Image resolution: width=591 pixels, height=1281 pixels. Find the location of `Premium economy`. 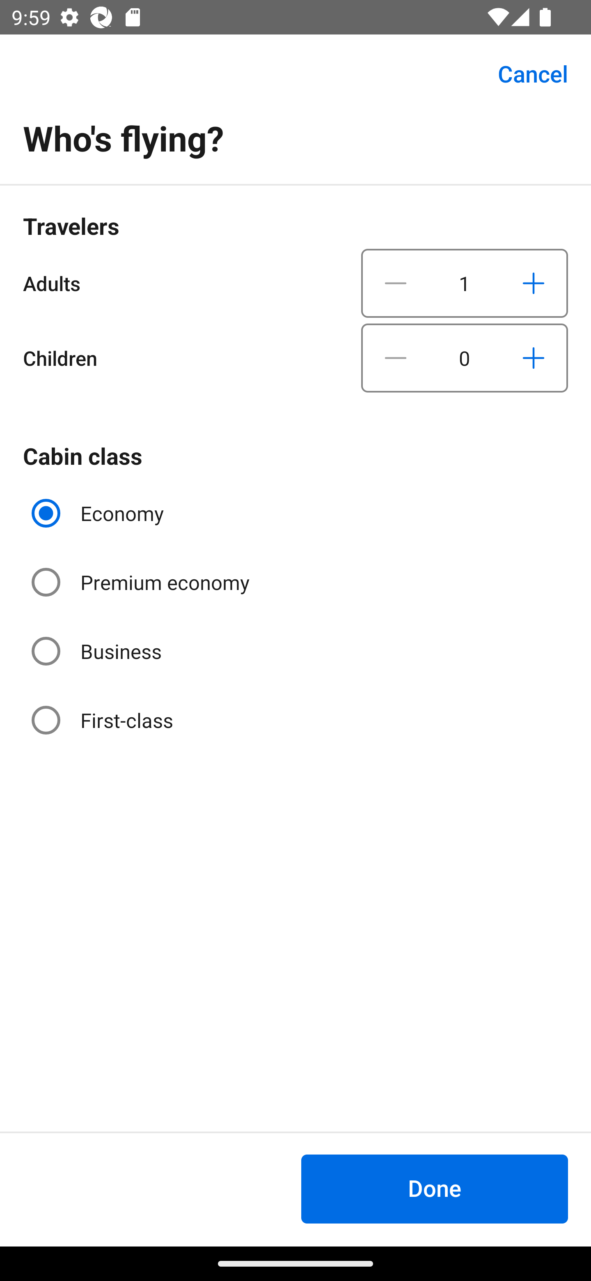

Premium economy is located at coordinates (142, 582).